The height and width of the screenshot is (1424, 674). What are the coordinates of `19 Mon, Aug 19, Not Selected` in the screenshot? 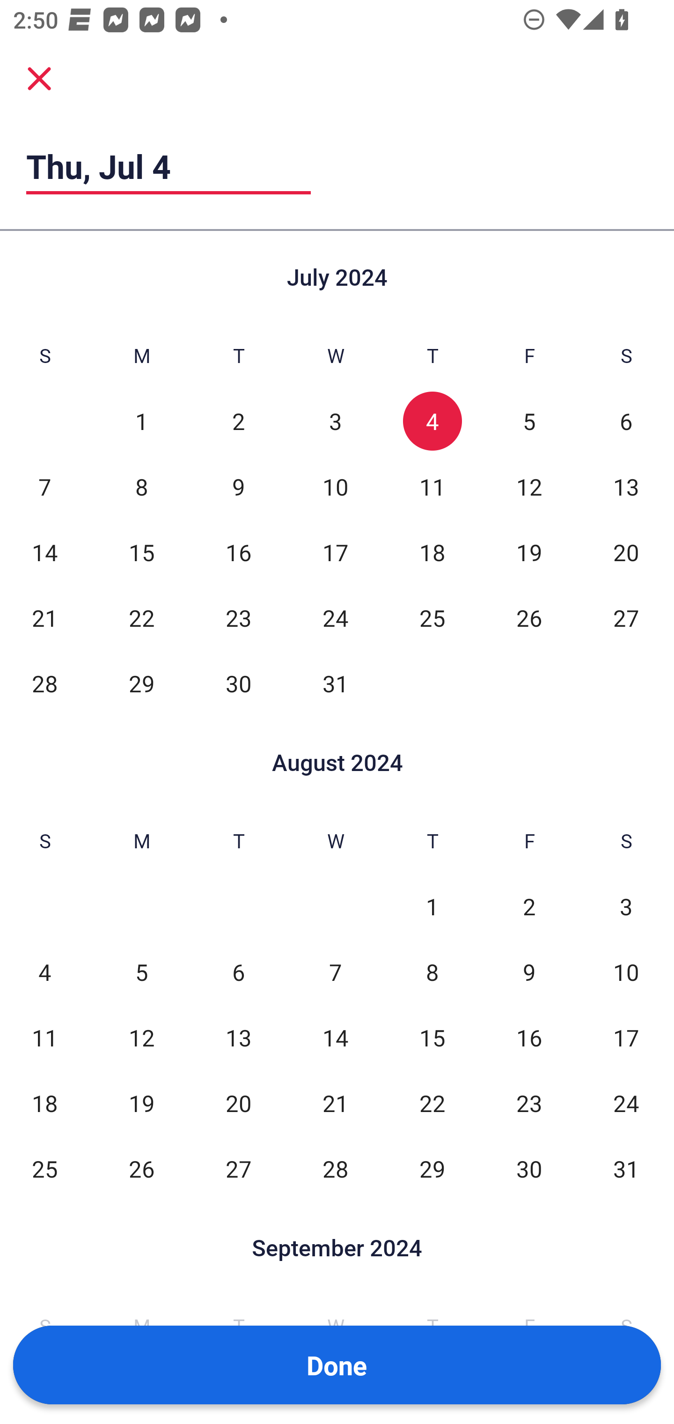 It's located at (141, 1104).